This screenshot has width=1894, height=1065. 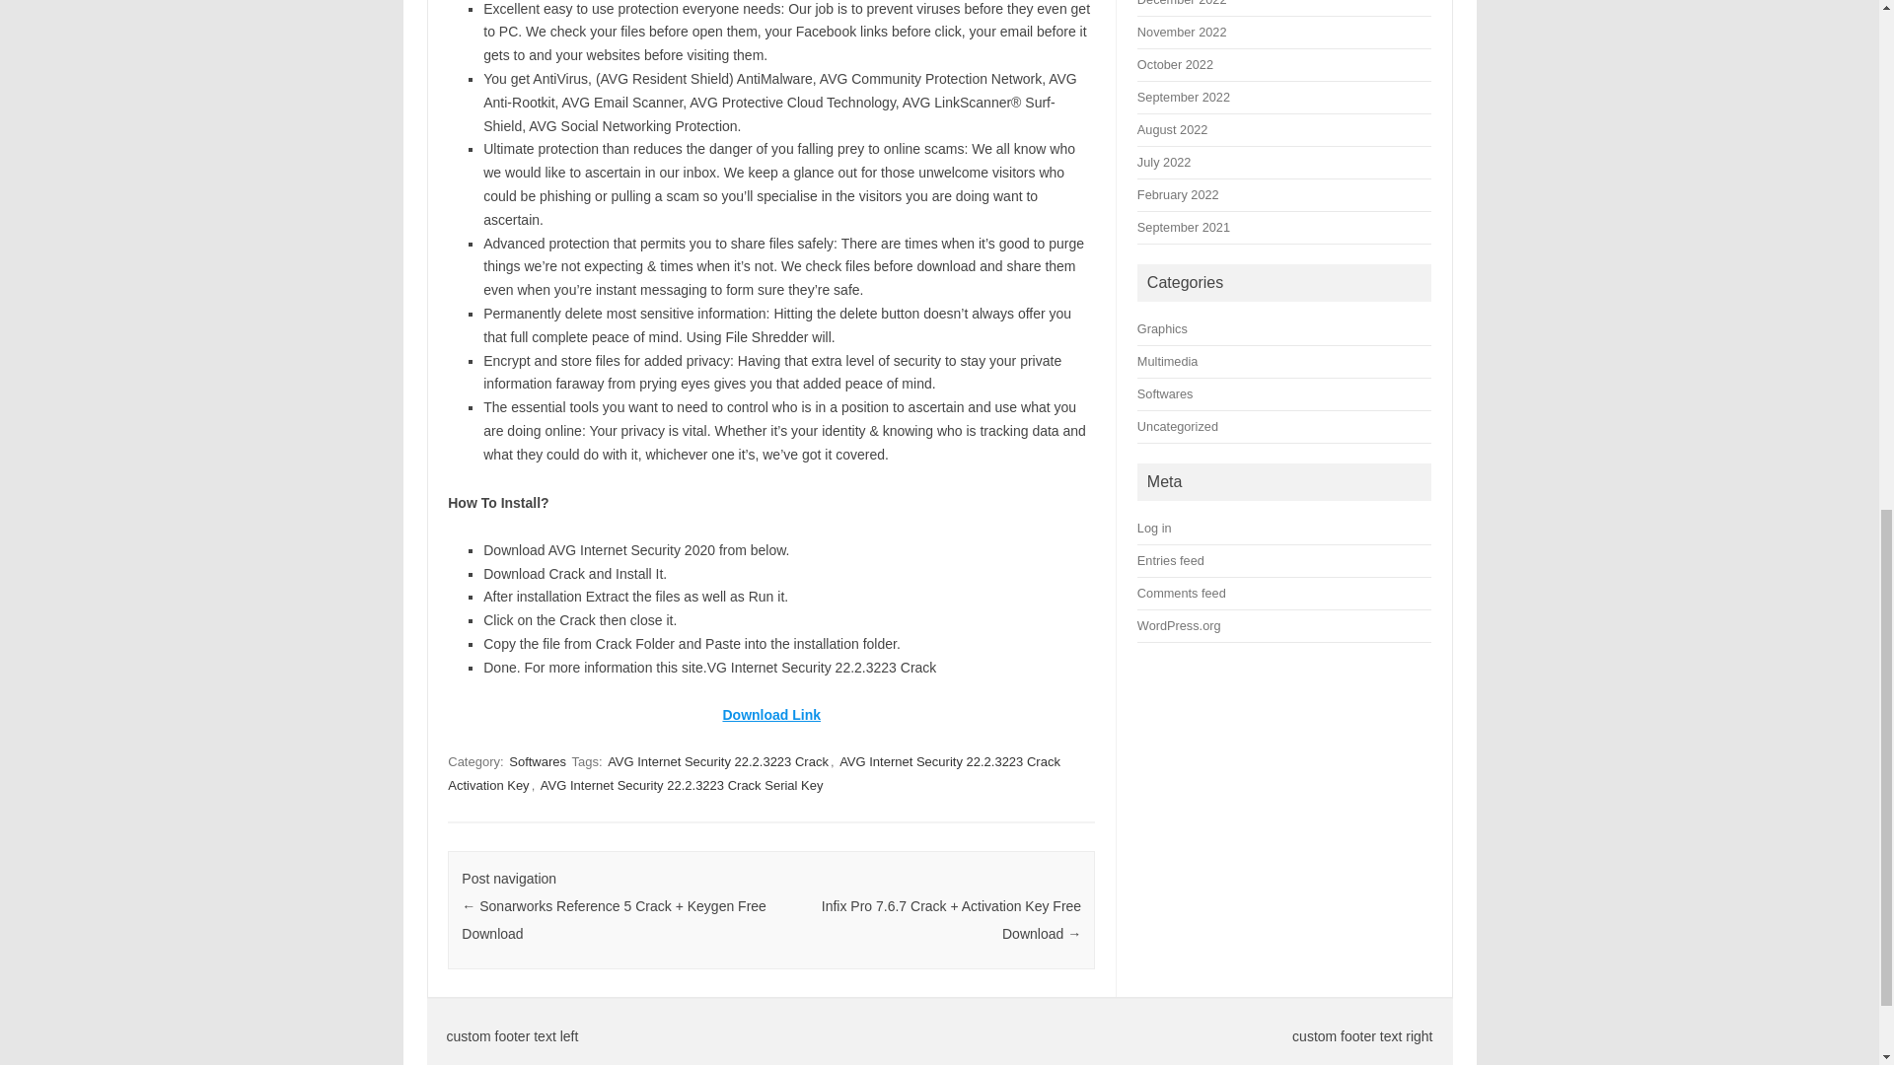 What do you see at coordinates (1182, 32) in the screenshot?
I see `November 2022` at bounding box center [1182, 32].